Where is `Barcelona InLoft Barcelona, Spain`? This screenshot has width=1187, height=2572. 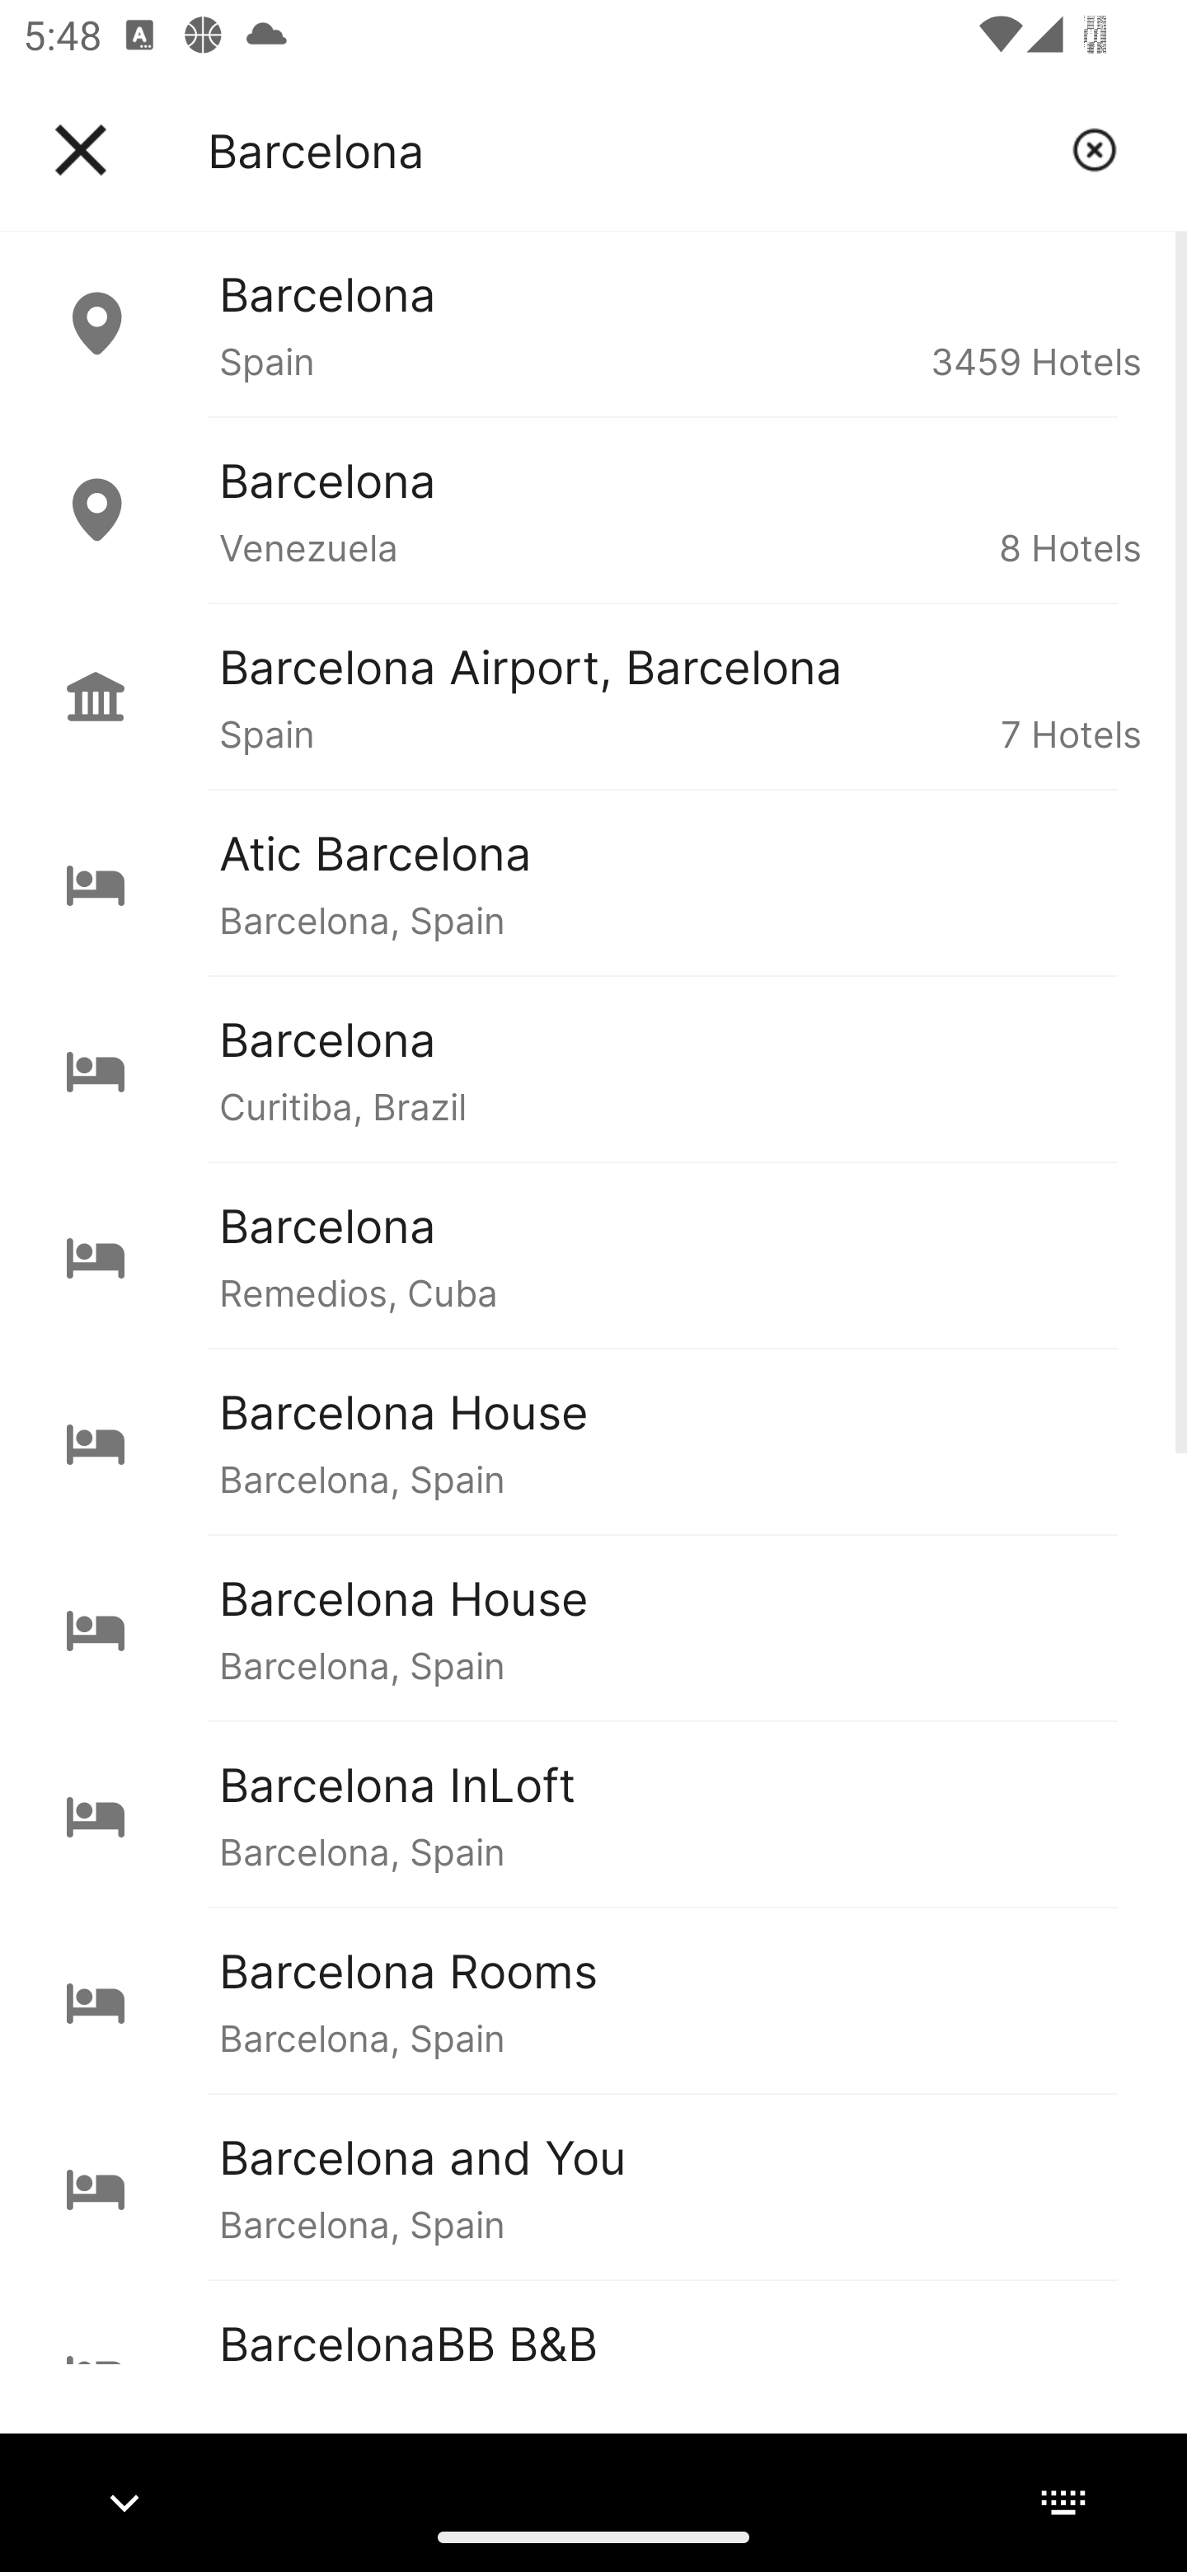
Barcelona InLoft Barcelona, Spain is located at coordinates (593, 1814).